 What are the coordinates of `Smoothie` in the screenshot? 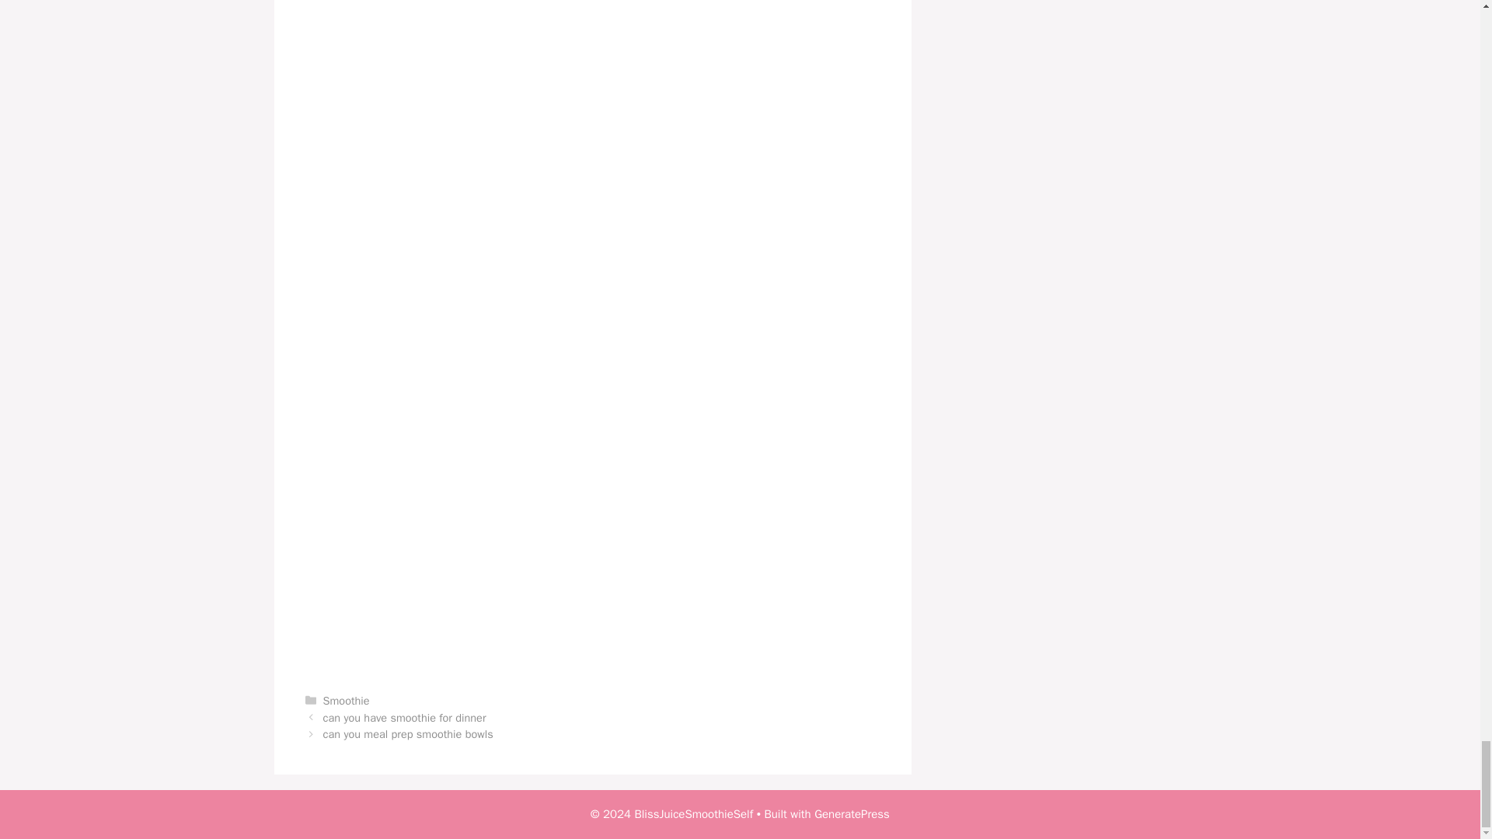 It's located at (347, 701).